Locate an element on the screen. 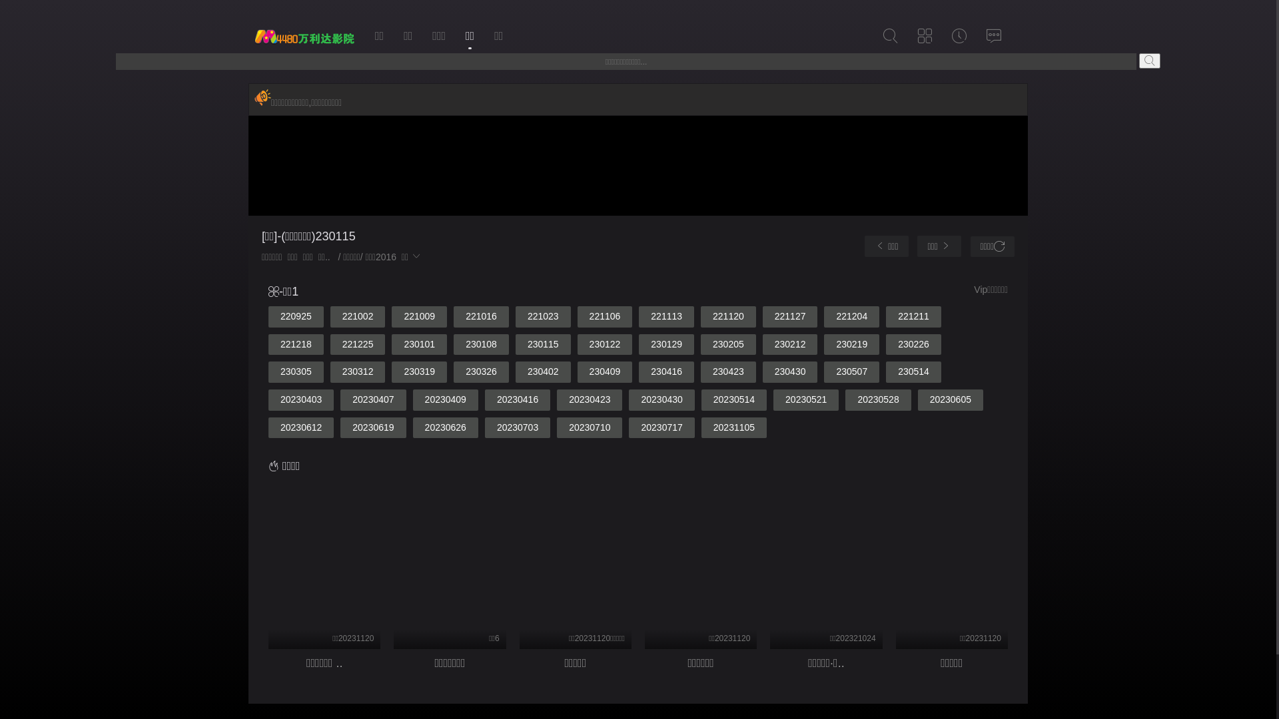 The width and height of the screenshot is (1279, 719). 221016 is located at coordinates (481, 317).